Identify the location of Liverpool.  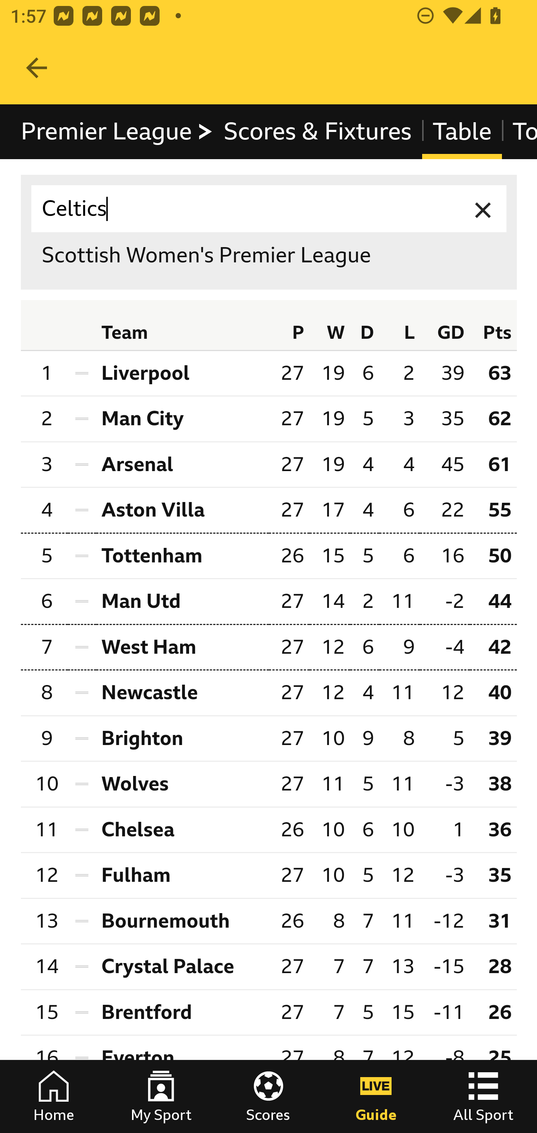
(182, 373).